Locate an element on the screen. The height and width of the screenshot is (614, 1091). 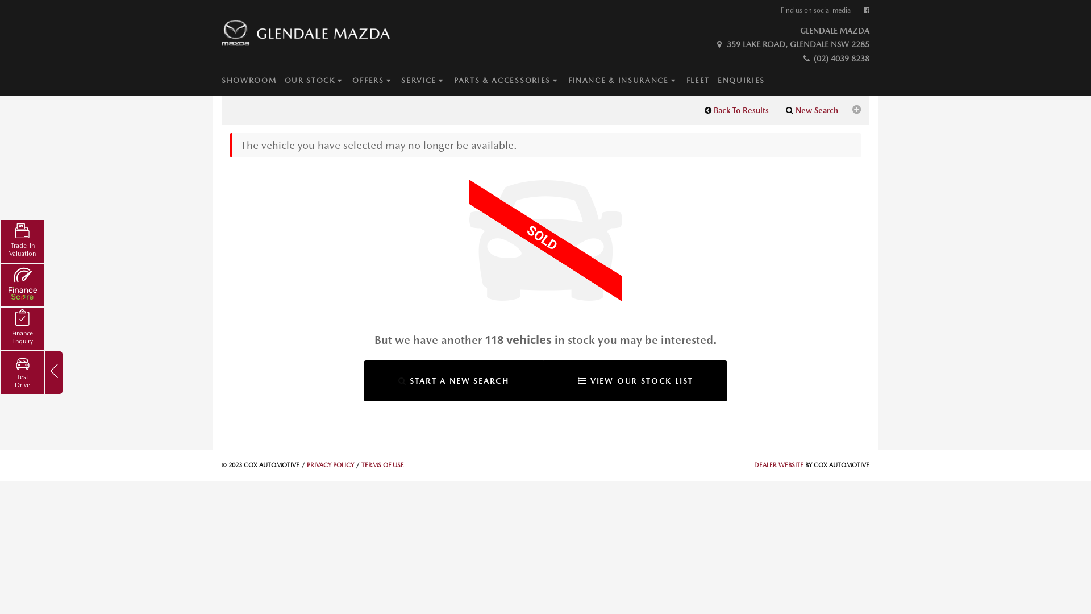
FINANCE & INSURANCE is located at coordinates (627, 81).